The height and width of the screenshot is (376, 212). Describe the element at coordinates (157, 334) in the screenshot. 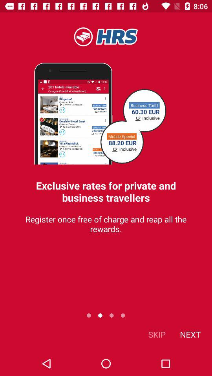

I see `scroll to skip icon` at that location.